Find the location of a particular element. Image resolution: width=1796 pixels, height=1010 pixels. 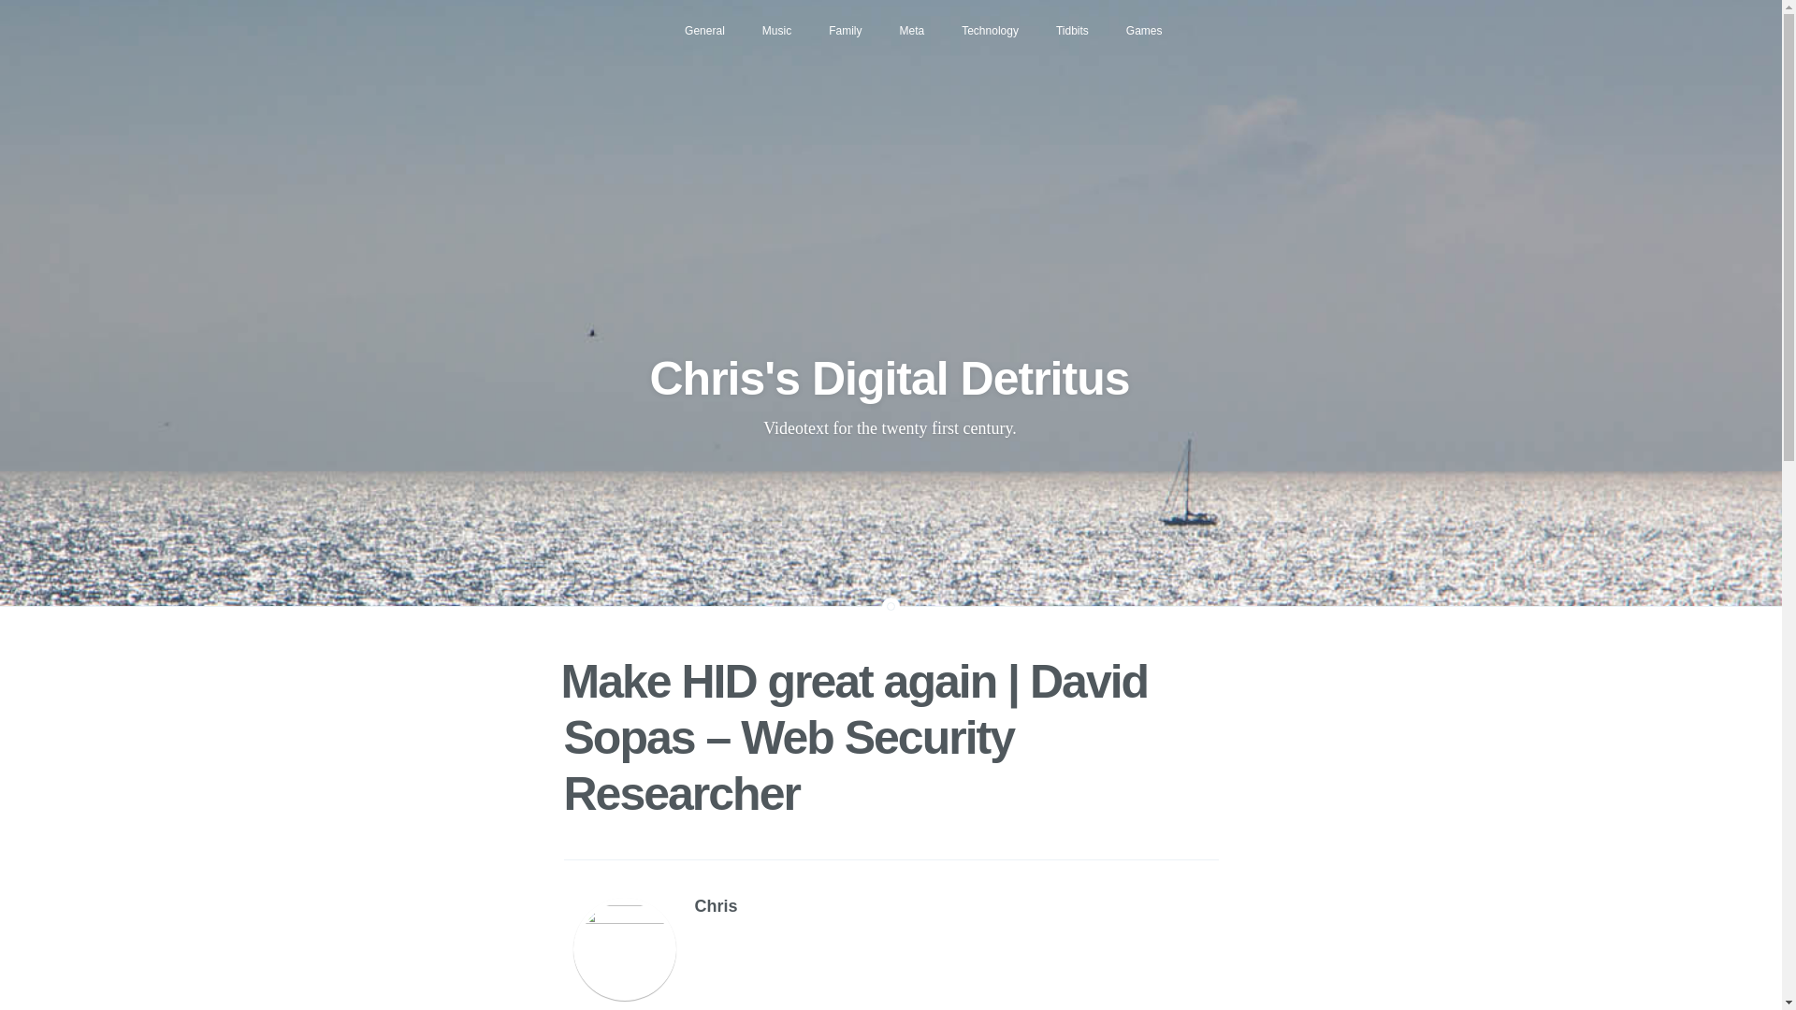

Technology is located at coordinates (990, 30).